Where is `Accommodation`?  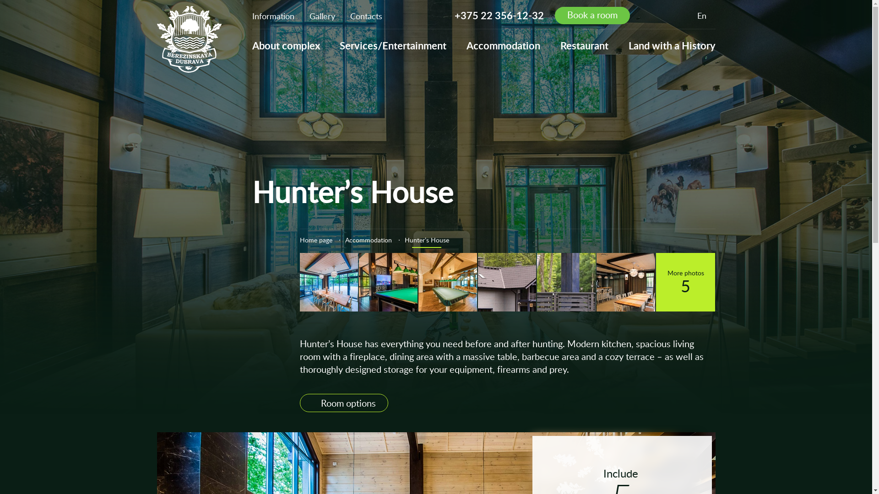
Accommodation is located at coordinates (369, 240).